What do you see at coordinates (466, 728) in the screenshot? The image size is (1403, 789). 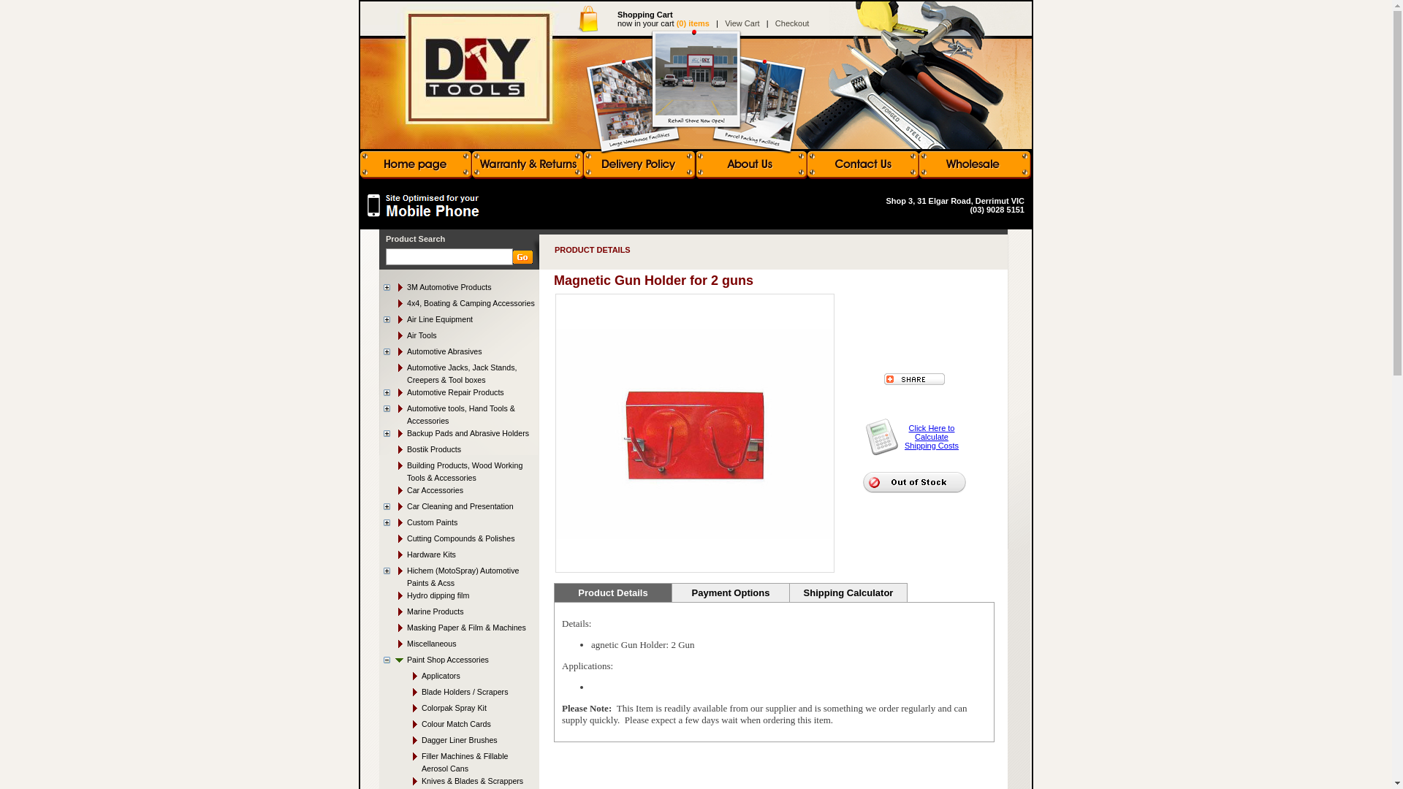 I see `Colour Match Cards` at bounding box center [466, 728].